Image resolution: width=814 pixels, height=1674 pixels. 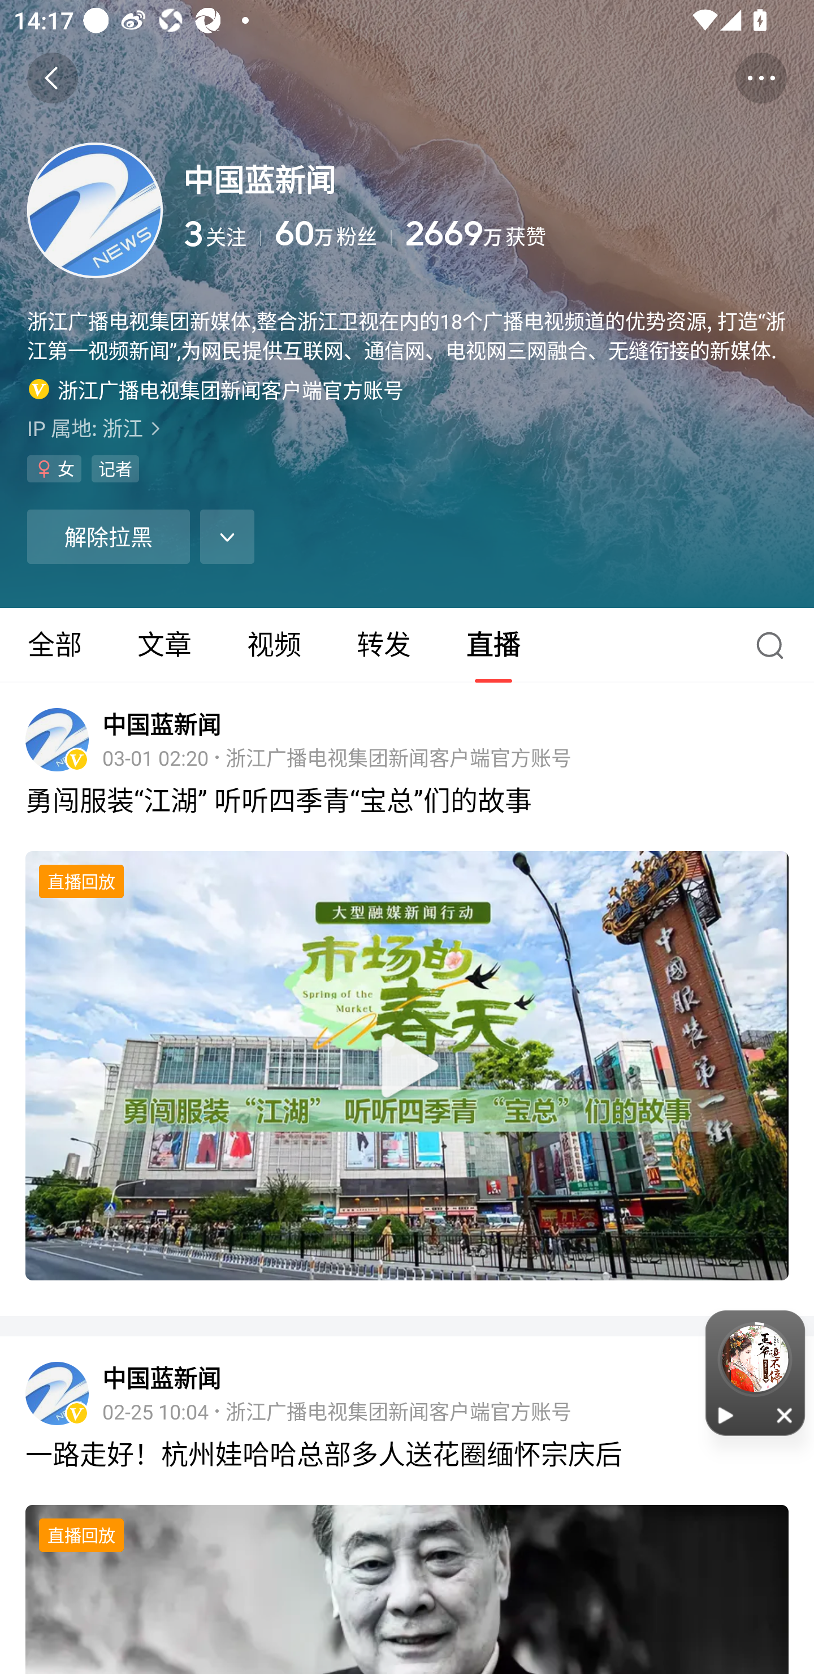 I want to click on 解除拉黑, so click(x=108, y=536).